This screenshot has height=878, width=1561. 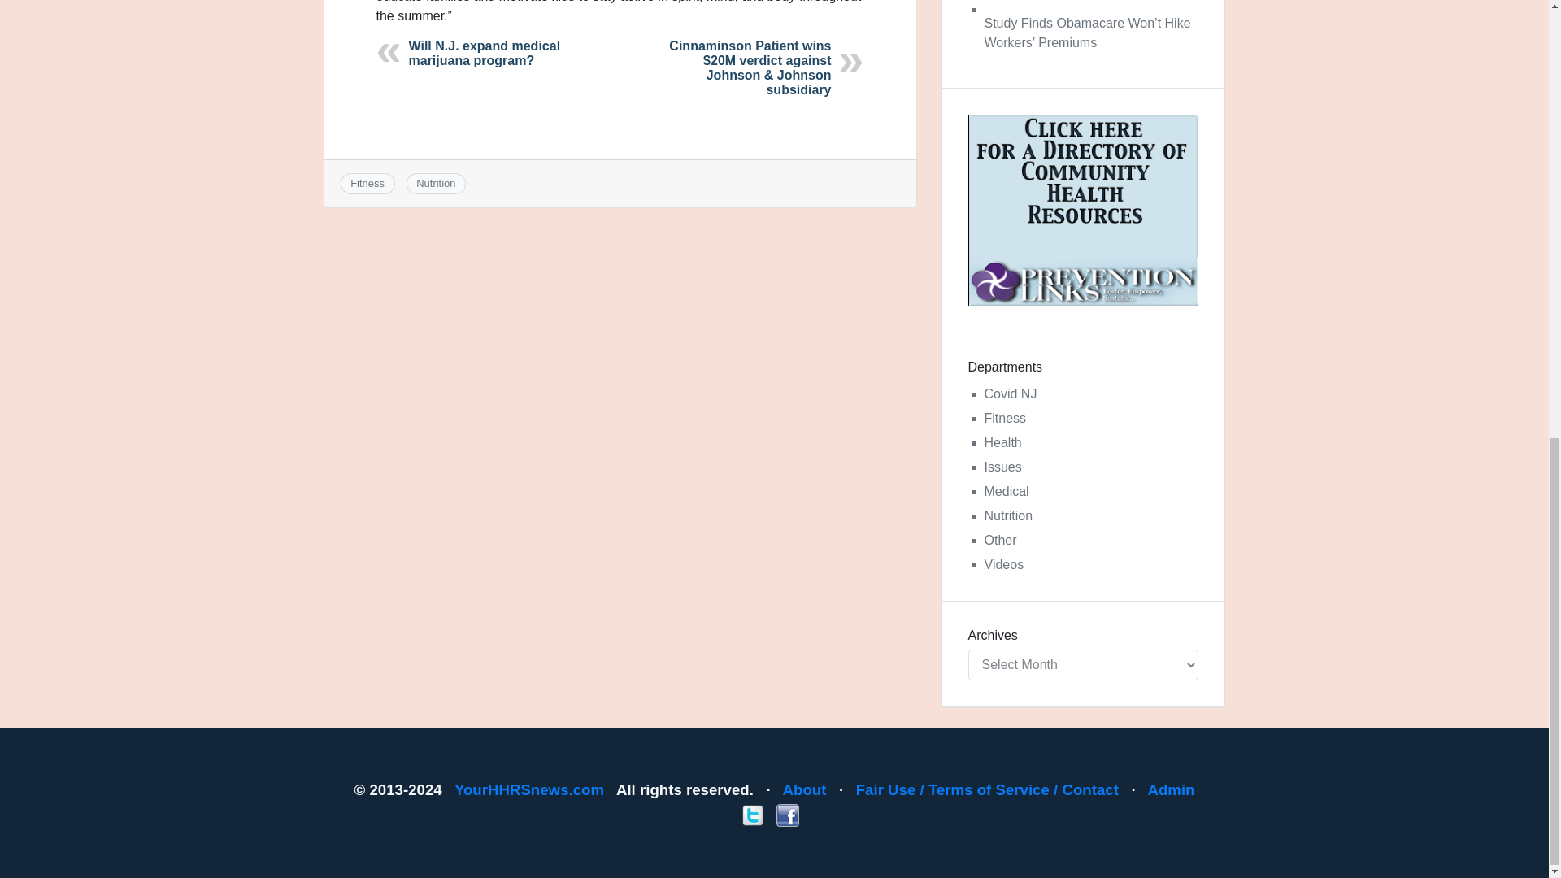 I want to click on Issues, so click(x=1002, y=467).